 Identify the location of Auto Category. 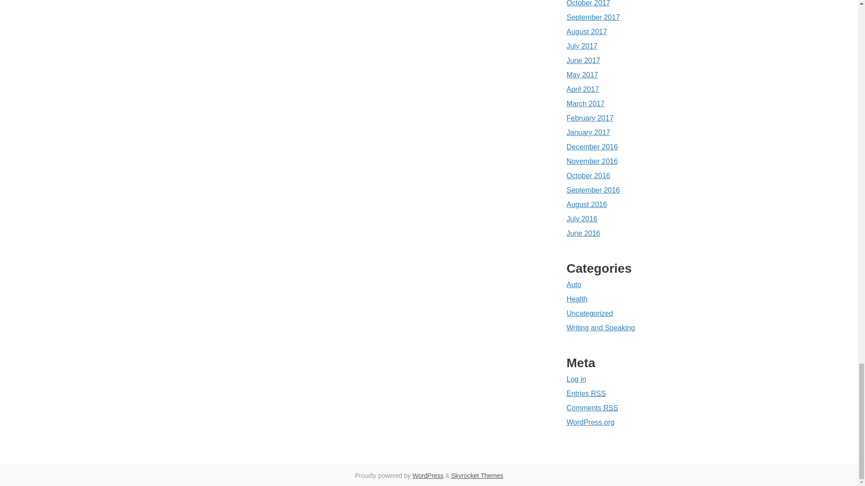
(574, 284).